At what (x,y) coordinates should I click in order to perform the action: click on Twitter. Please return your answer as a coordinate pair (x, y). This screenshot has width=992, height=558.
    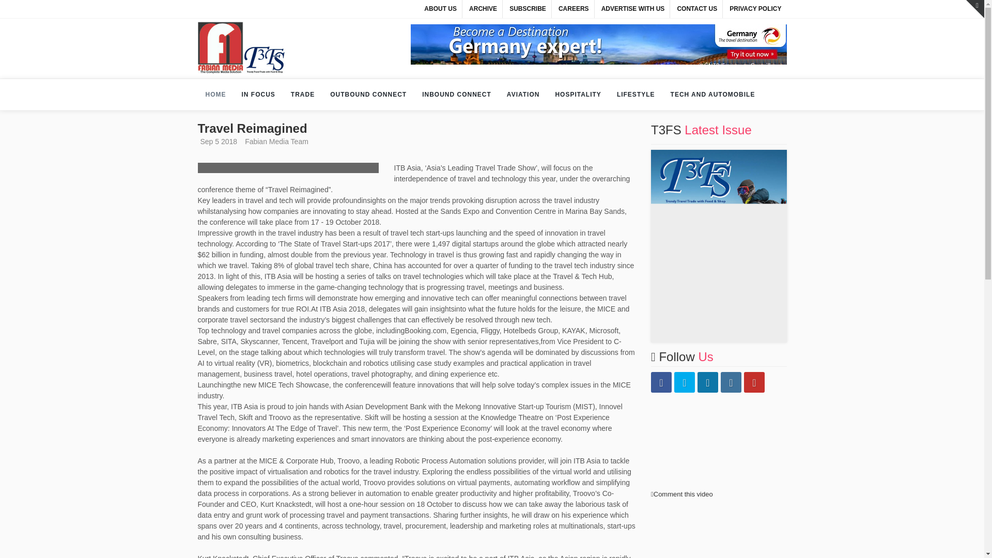
    Looking at the image, I should click on (685, 382).